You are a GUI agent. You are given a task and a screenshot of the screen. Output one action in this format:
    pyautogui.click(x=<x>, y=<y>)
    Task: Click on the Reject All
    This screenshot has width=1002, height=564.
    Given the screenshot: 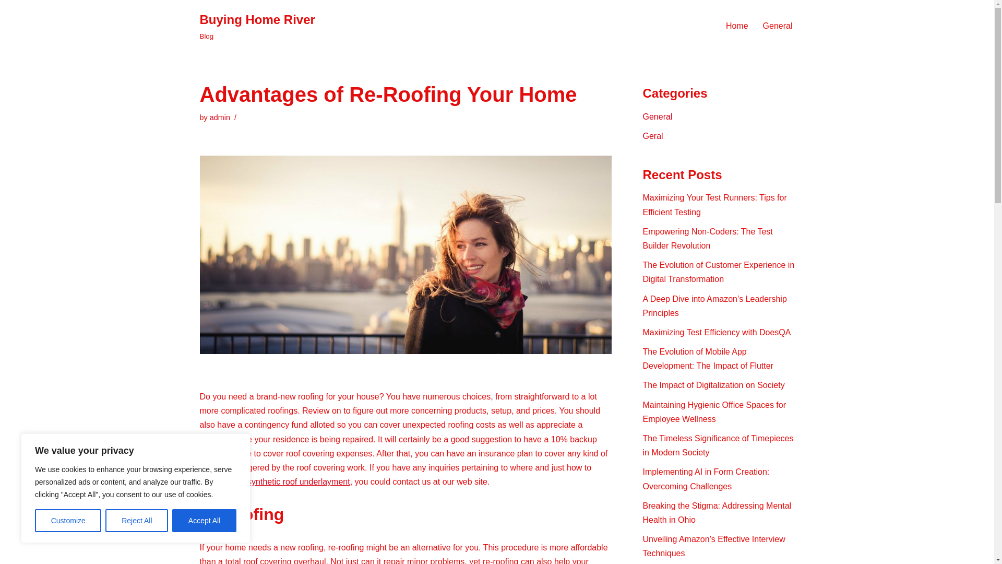 What is the action you would take?
    pyautogui.click(x=137, y=521)
    